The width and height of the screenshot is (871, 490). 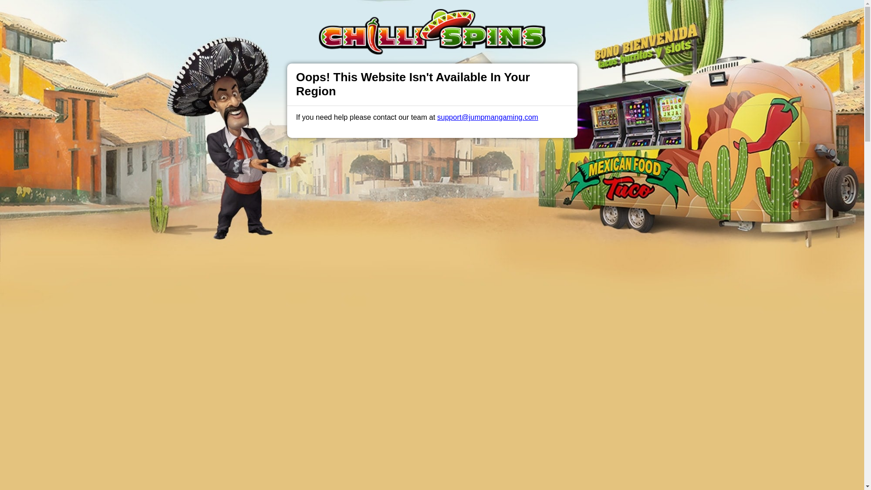 What do you see at coordinates (576, 16) in the screenshot?
I see `Login` at bounding box center [576, 16].